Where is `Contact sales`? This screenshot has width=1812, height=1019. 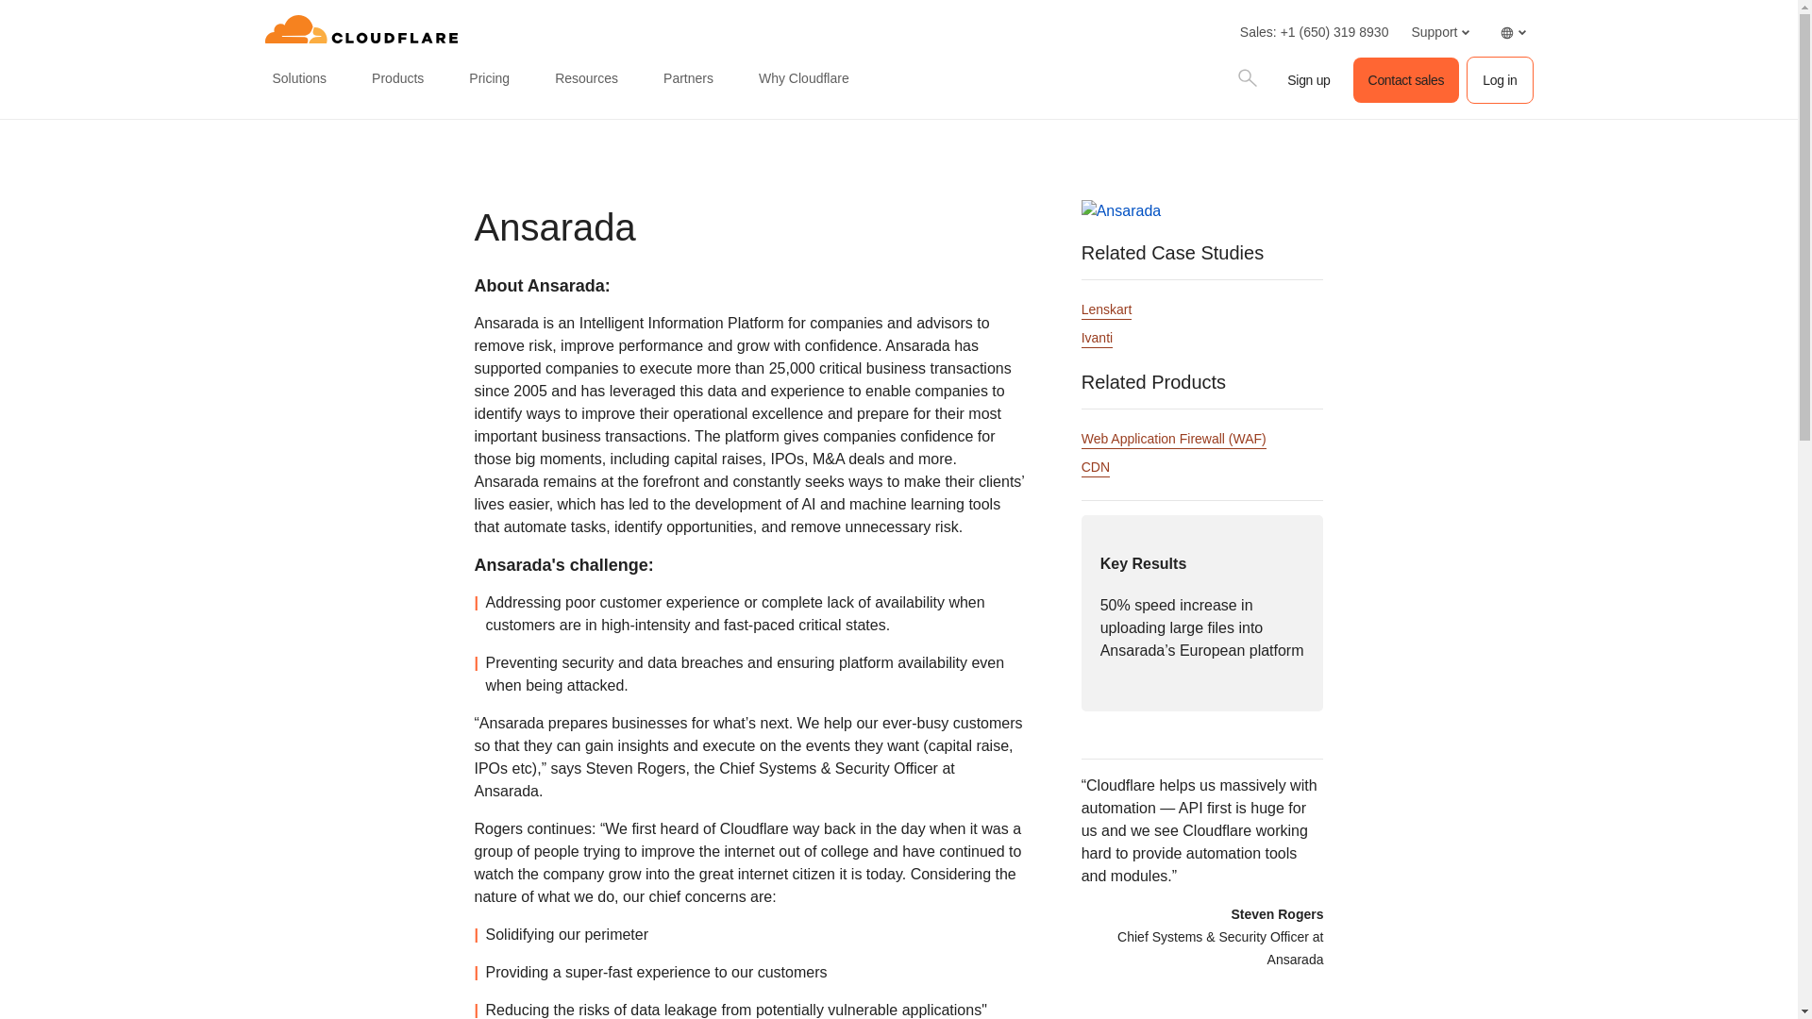 Contact sales is located at coordinates (1406, 79).